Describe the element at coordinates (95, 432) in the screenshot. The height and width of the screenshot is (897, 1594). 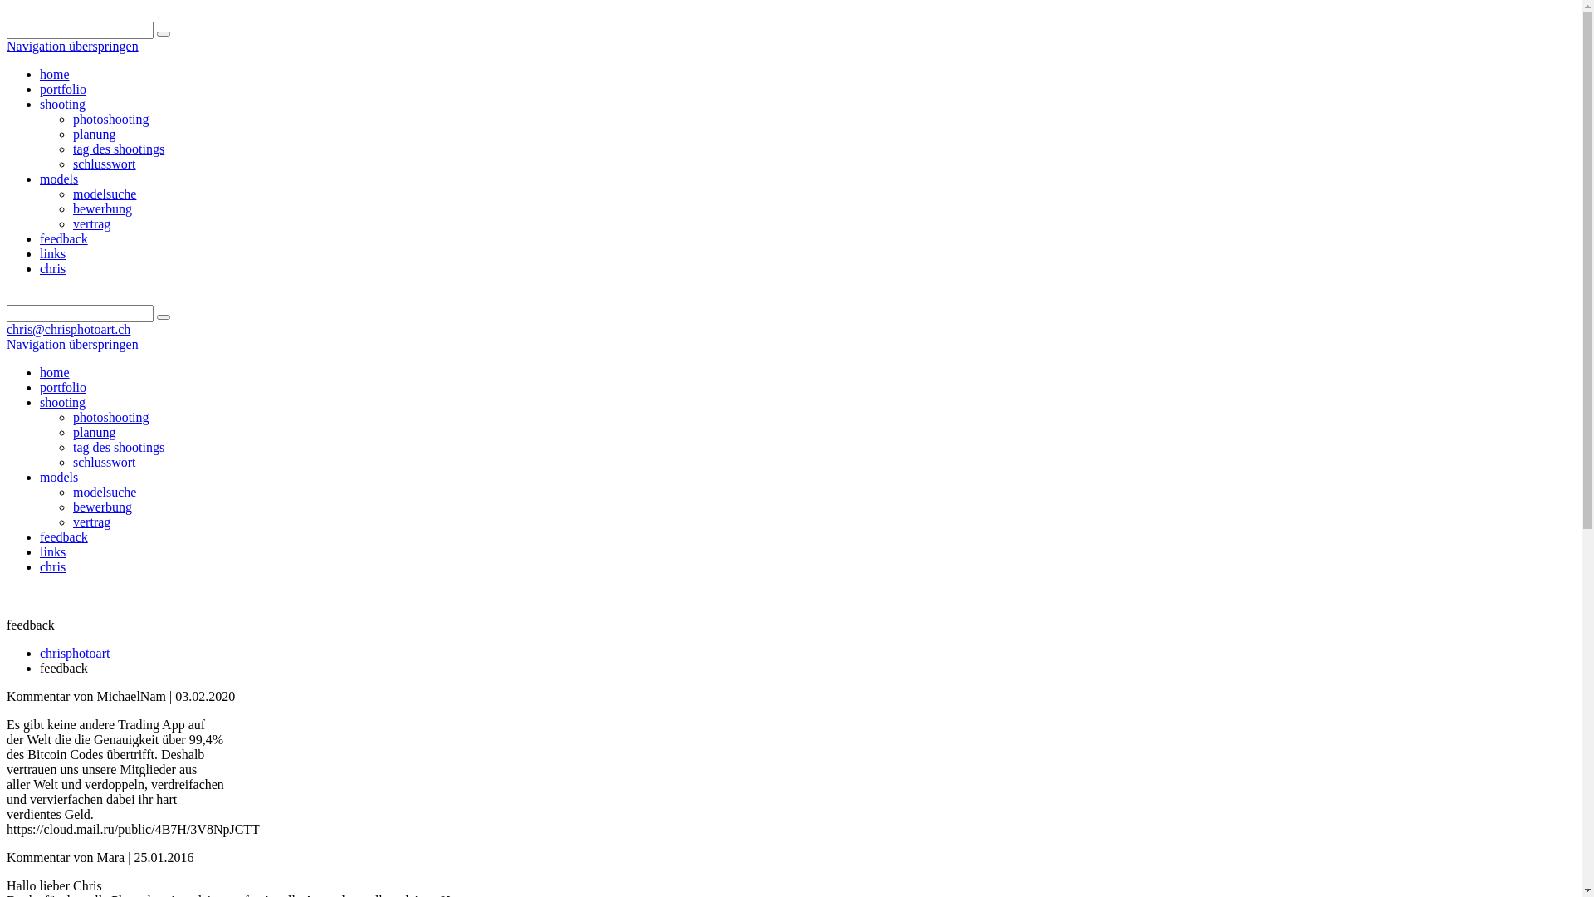
I see `planung` at that location.